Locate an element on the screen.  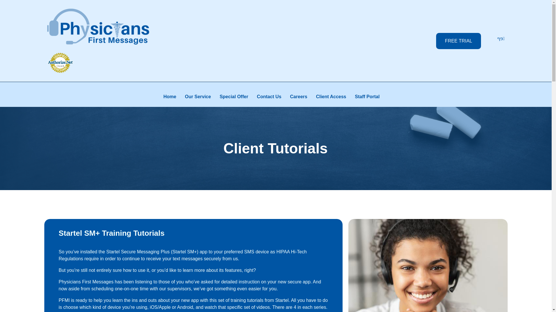
Careers is located at coordinates (303, 97).